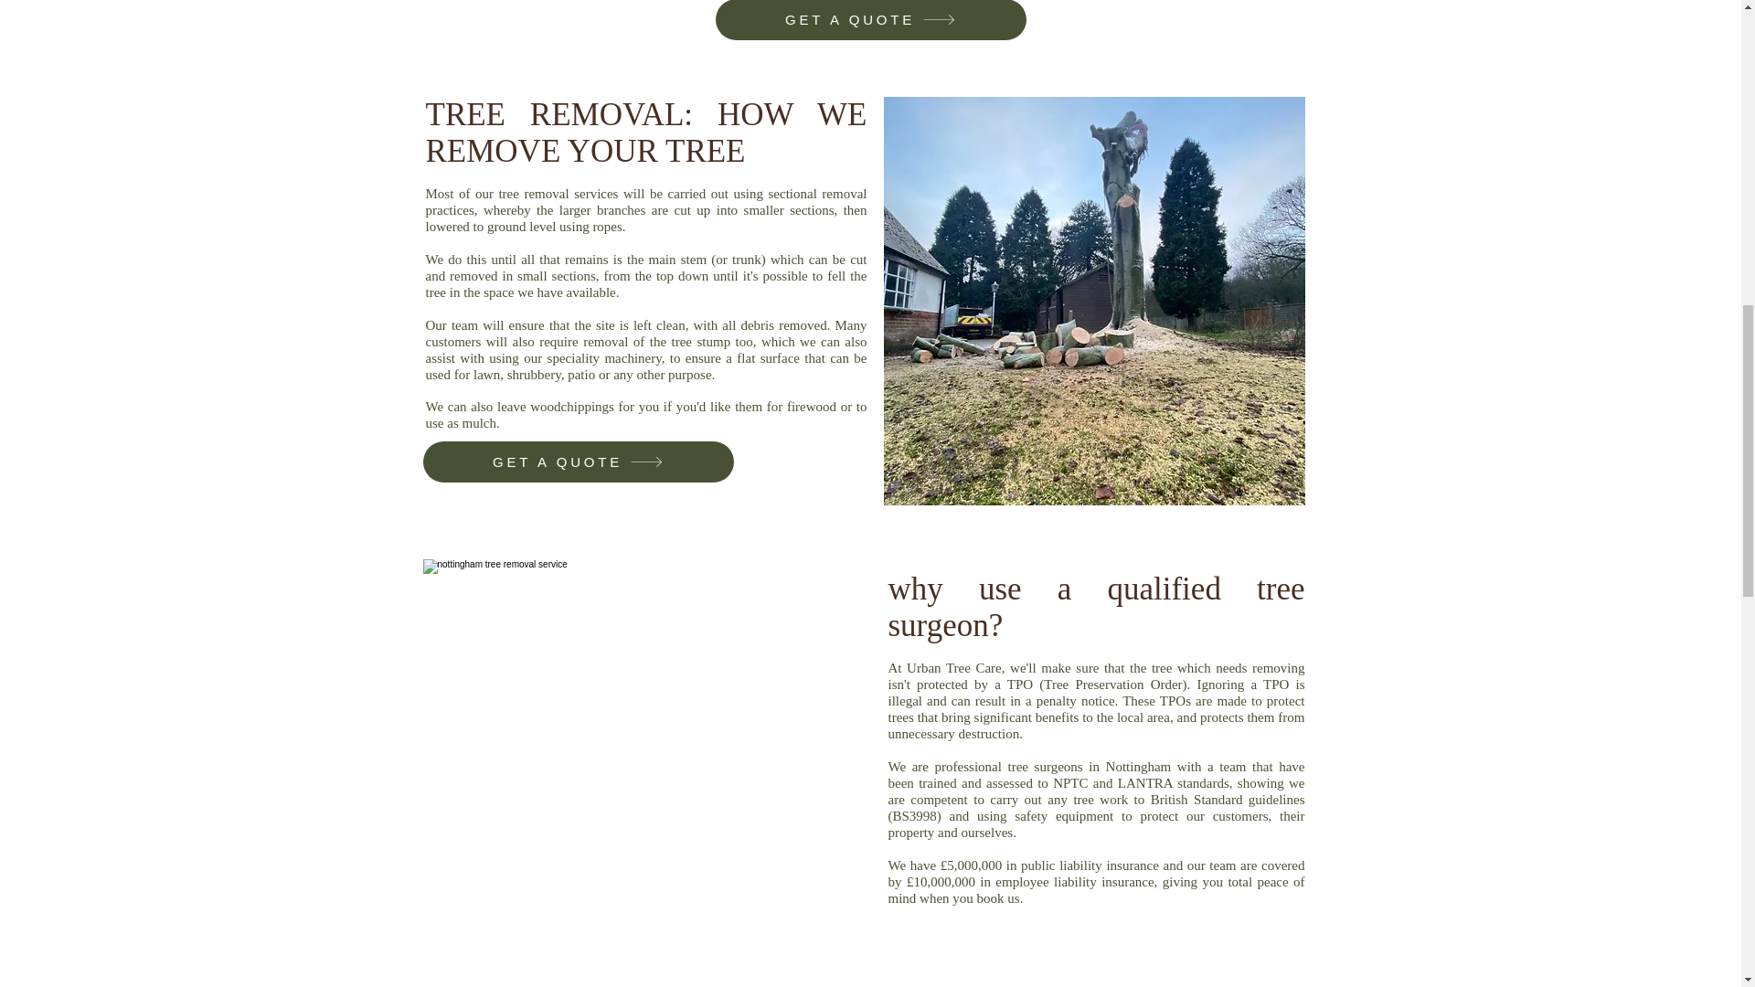 This screenshot has width=1755, height=987. I want to click on removal of the tree stump, so click(656, 342).